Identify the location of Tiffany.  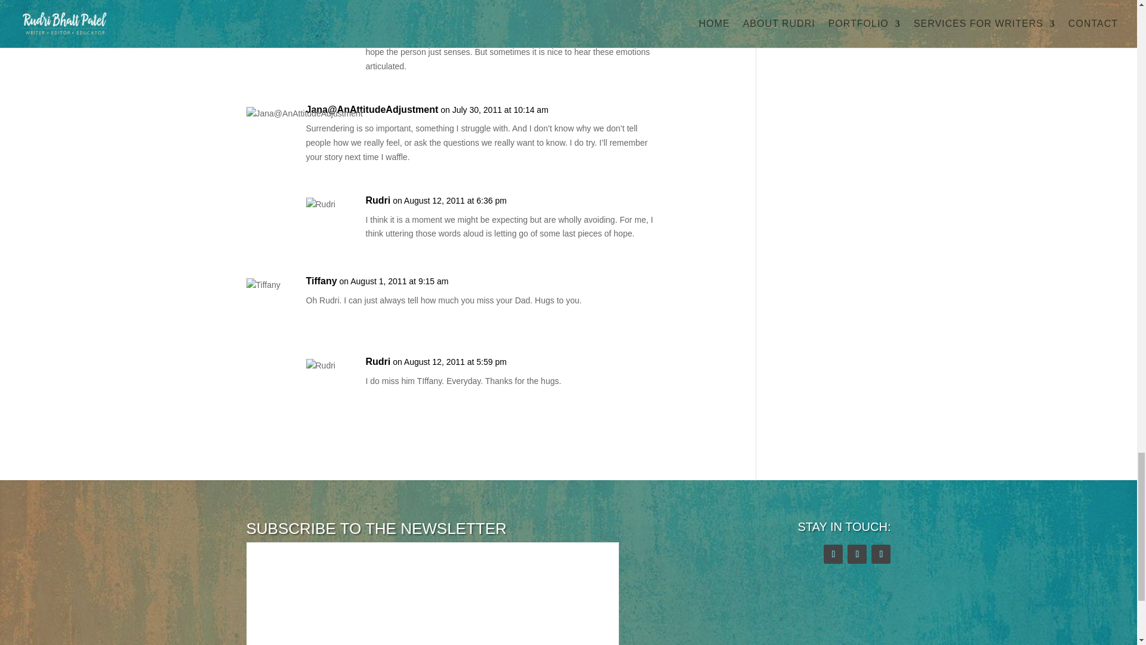
(321, 281).